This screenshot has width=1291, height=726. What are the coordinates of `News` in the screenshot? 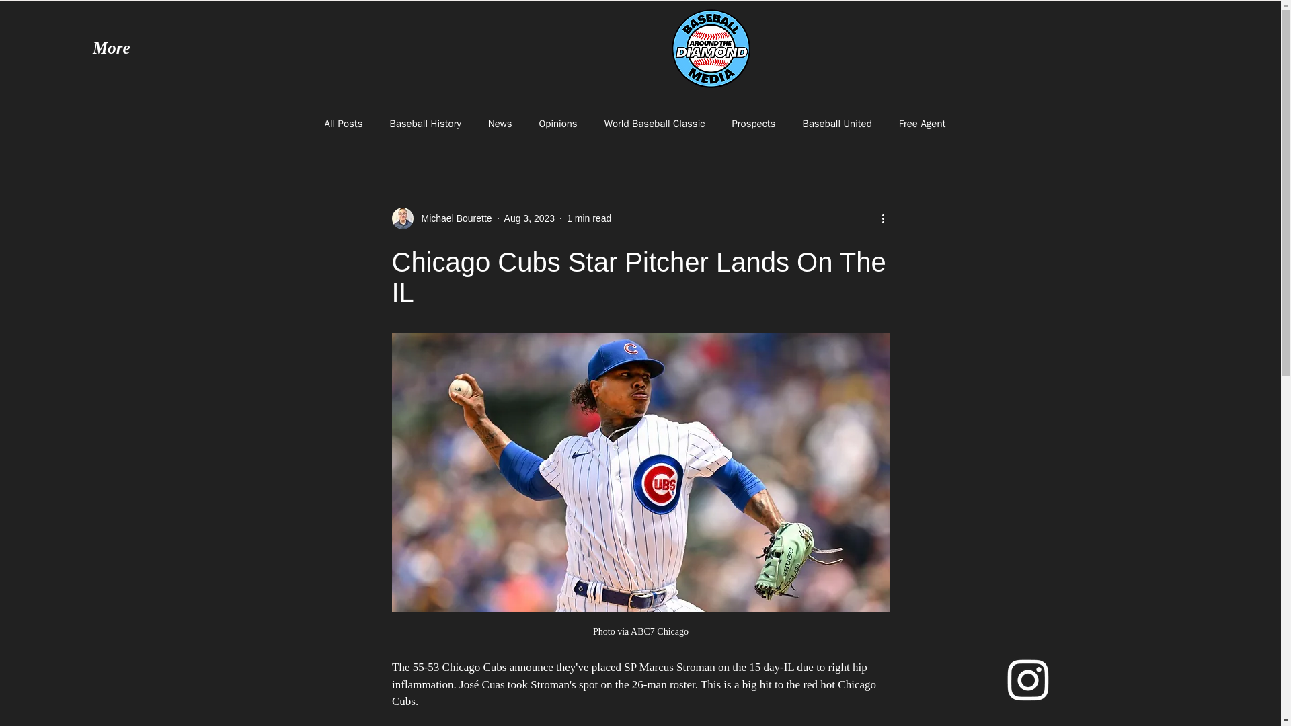 It's located at (500, 123).